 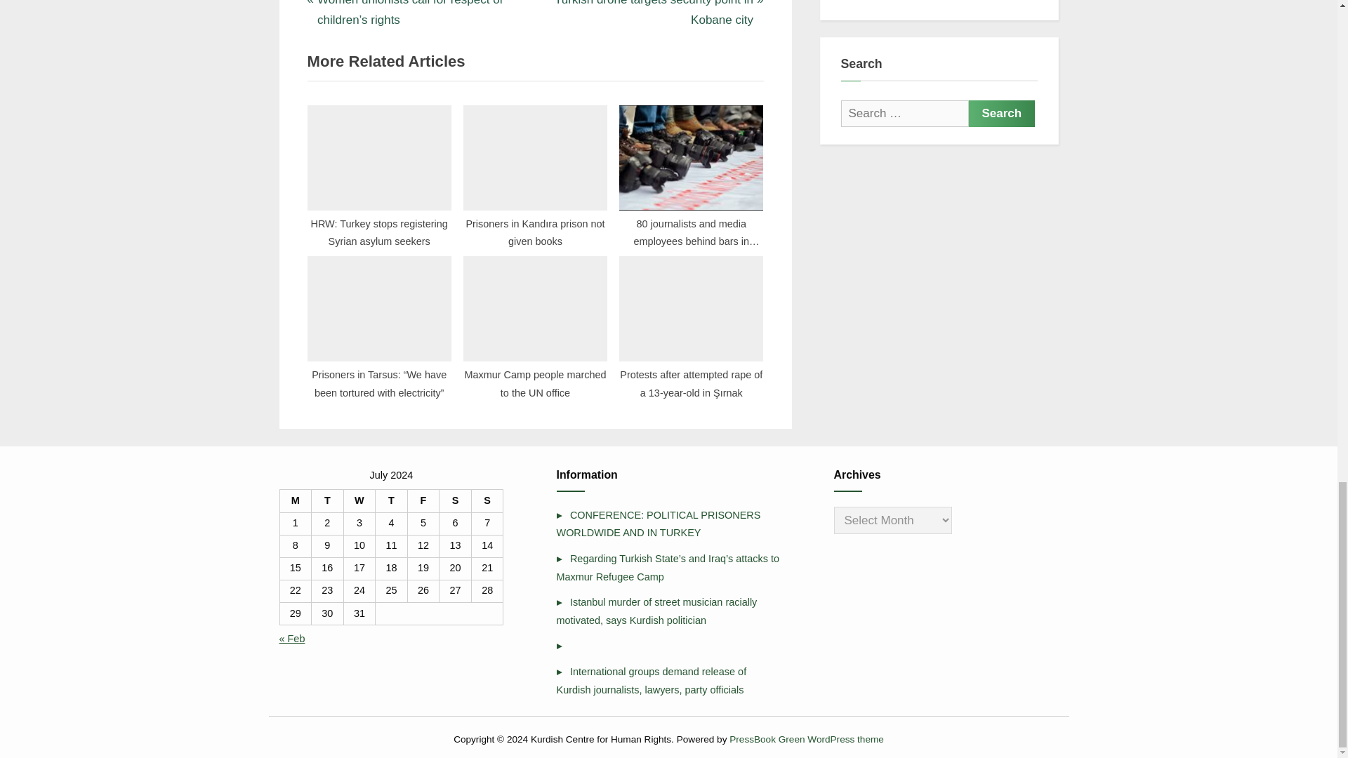 What do you see at coordinates (691, 172) in the screenshot?
I see `80 journalists and media employees behind bars in Turkey` at bounding box center [691, 172].